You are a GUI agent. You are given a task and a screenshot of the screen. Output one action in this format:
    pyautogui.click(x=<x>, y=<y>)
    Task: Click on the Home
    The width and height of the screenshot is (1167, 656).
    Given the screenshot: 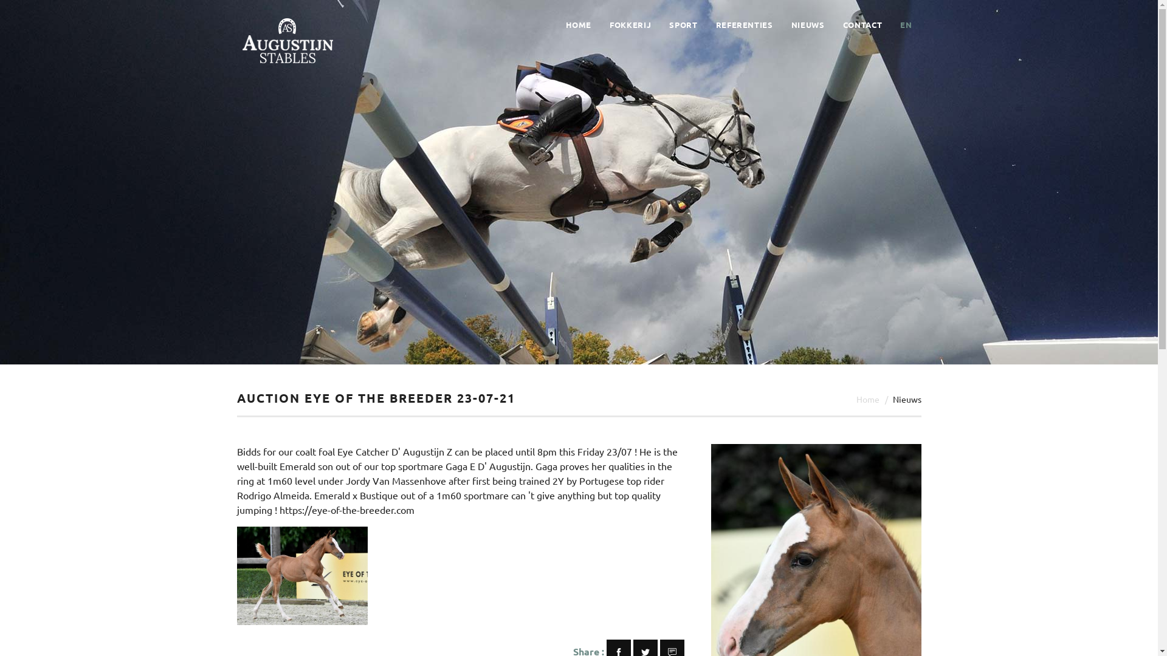 What is the action you would take?
    pyautogui.click(x=867, y=399)
    